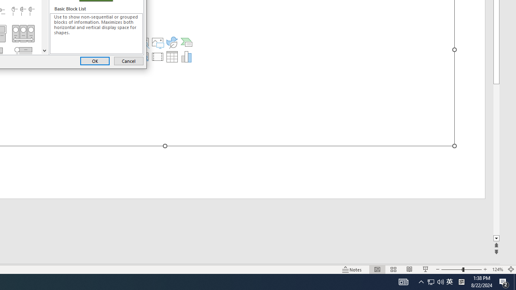 This screenshot has height=290, width=516. What do you see at coordinates (421, 282) in the screenshot?
I see `Notification Chevron` at bounding box center [421, 282].